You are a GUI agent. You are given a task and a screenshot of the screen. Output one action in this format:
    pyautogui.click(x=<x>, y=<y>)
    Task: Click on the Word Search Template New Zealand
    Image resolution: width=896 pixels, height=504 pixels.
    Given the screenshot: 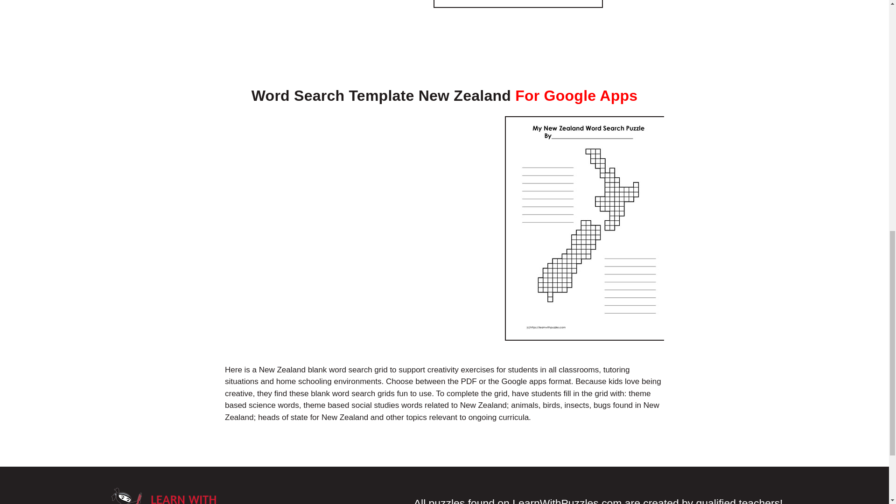 What is the action you would take?
    pyautogui.click(x=518, y=2)
    